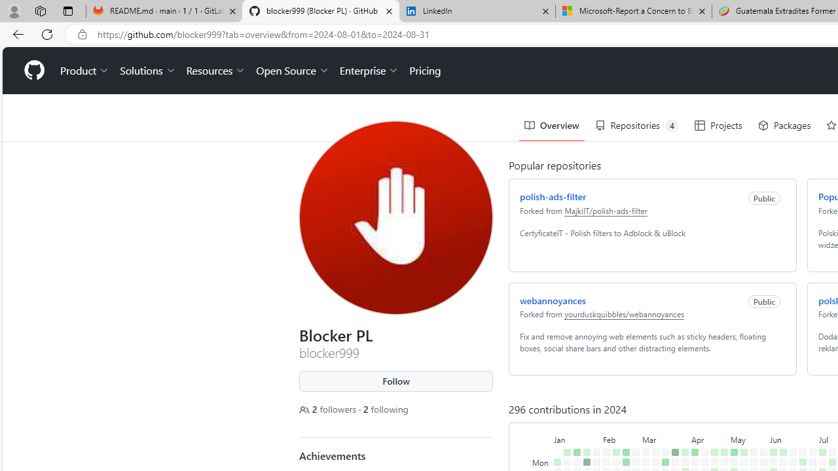 Image resolution: width=838 pixels, height=471 pixels. What do you see at coordinates (718, 126) in the screenshot?
I see `Projects` at bounding box center [718, 126].